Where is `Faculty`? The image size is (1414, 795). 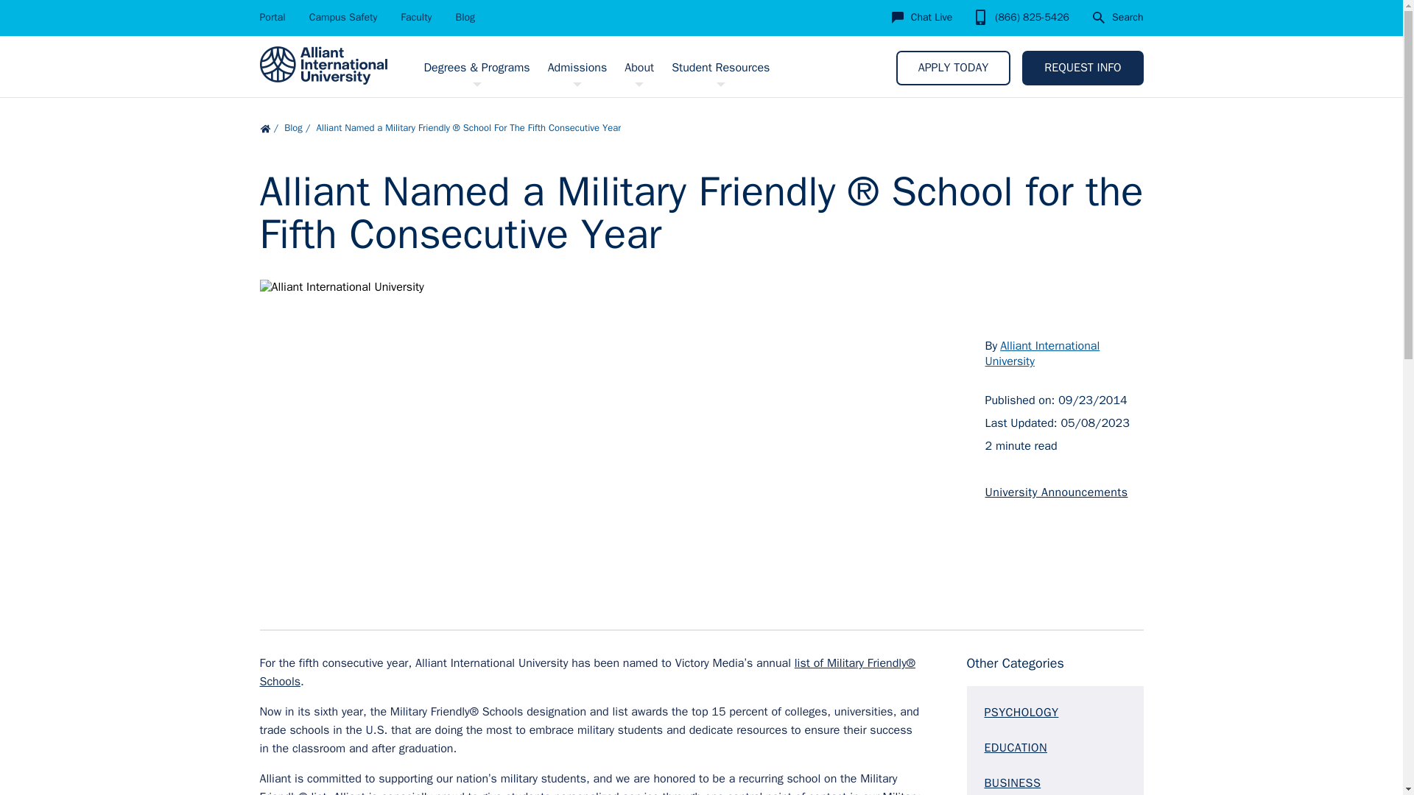 Faculty is located at coordinates (415, 18).